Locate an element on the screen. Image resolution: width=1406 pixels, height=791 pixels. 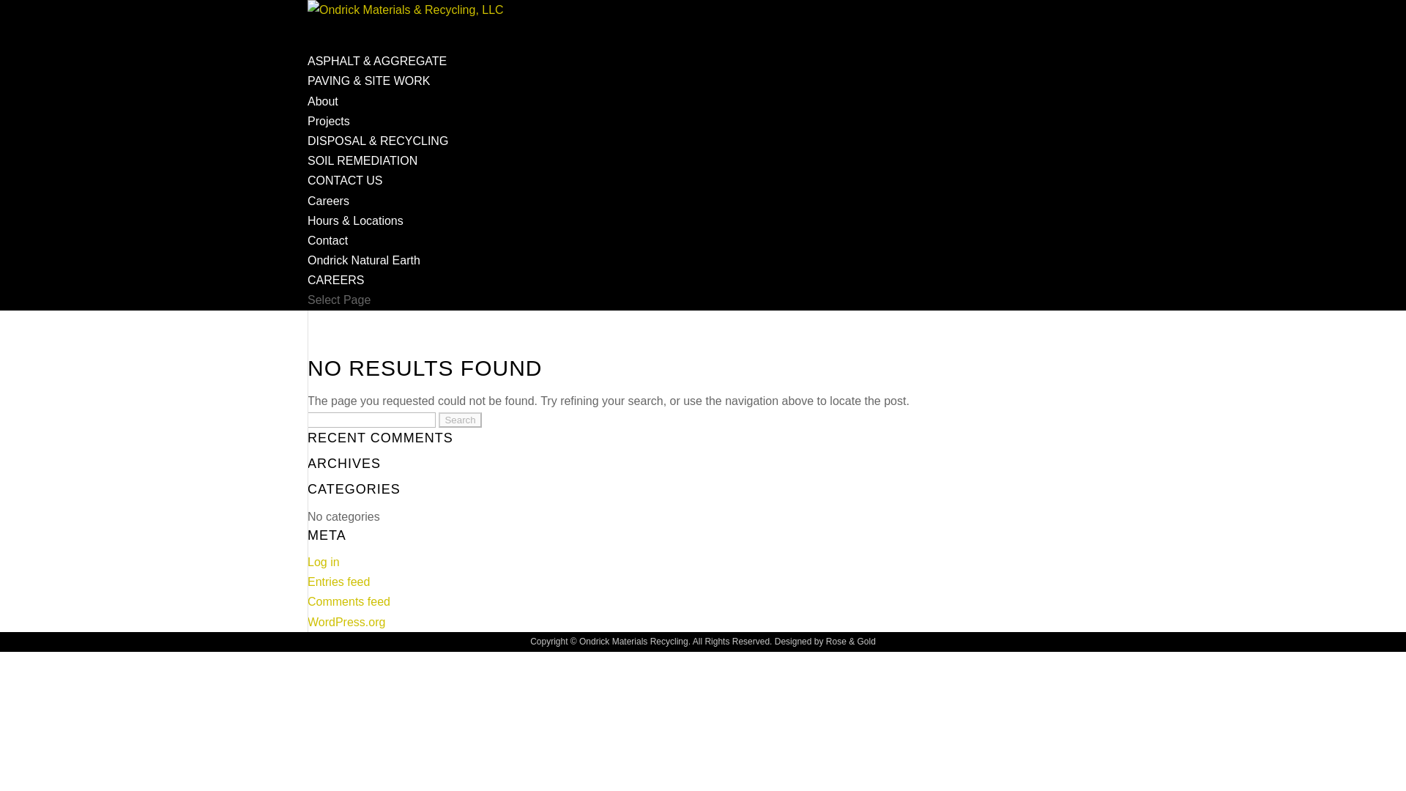
Entries feed is located at coordinates (338, 582).